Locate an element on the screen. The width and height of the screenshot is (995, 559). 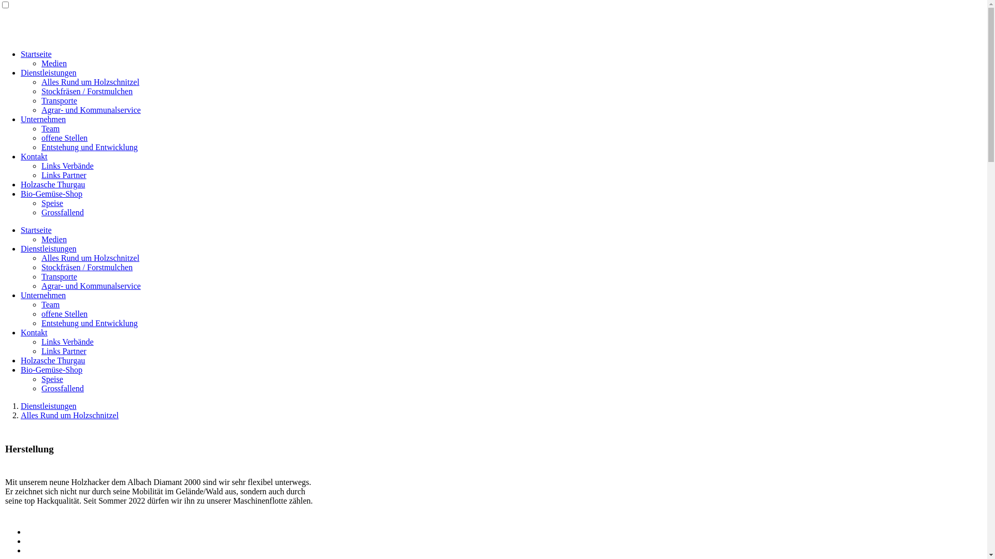
Agrar- und Kommunalservice is located at coordinates (91, 110).